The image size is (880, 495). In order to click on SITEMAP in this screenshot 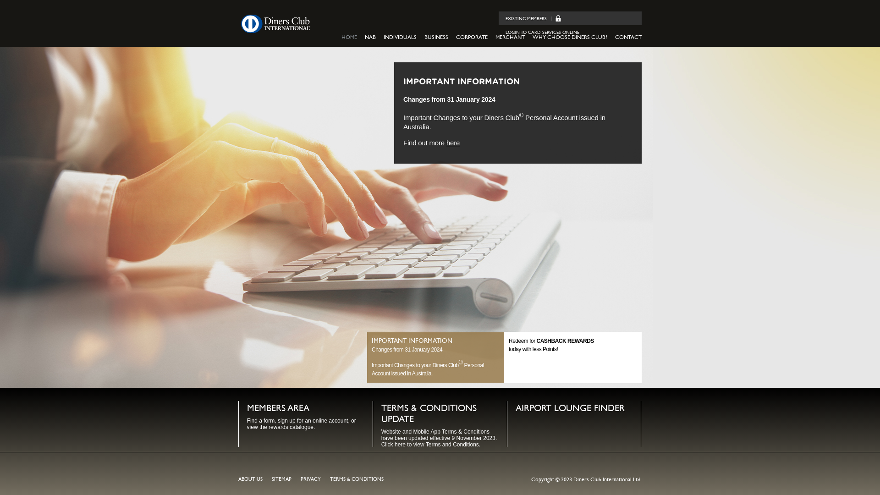, I will do `click(281, 479)`.